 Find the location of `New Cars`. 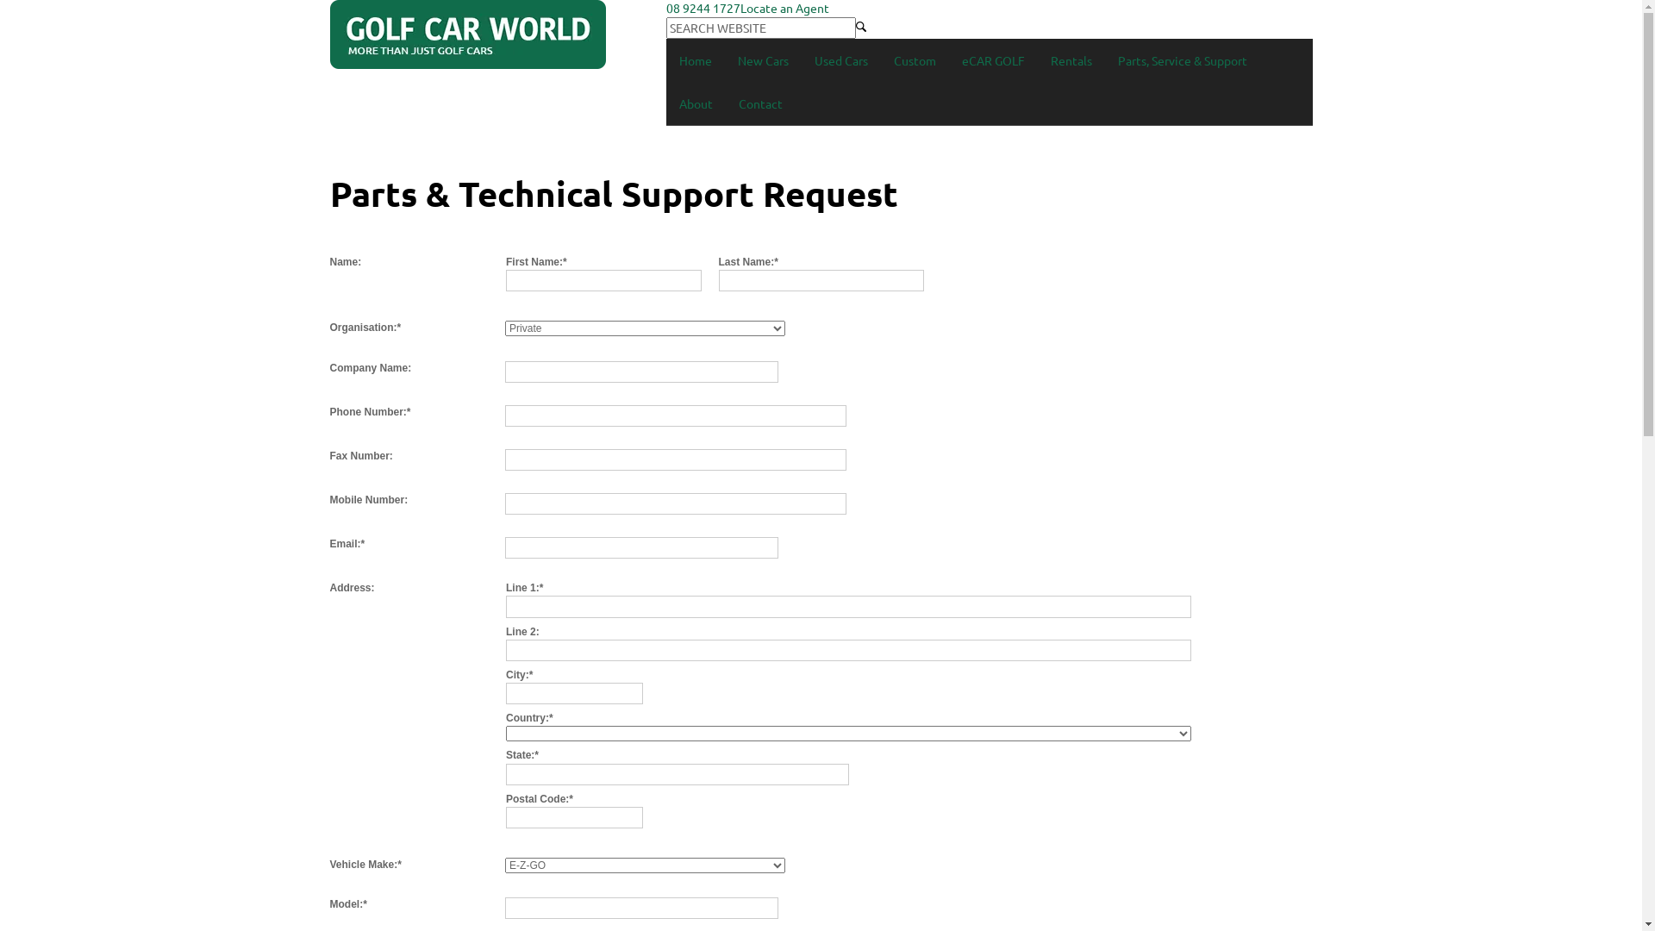

New Cars is located at coordinates (762, 60).